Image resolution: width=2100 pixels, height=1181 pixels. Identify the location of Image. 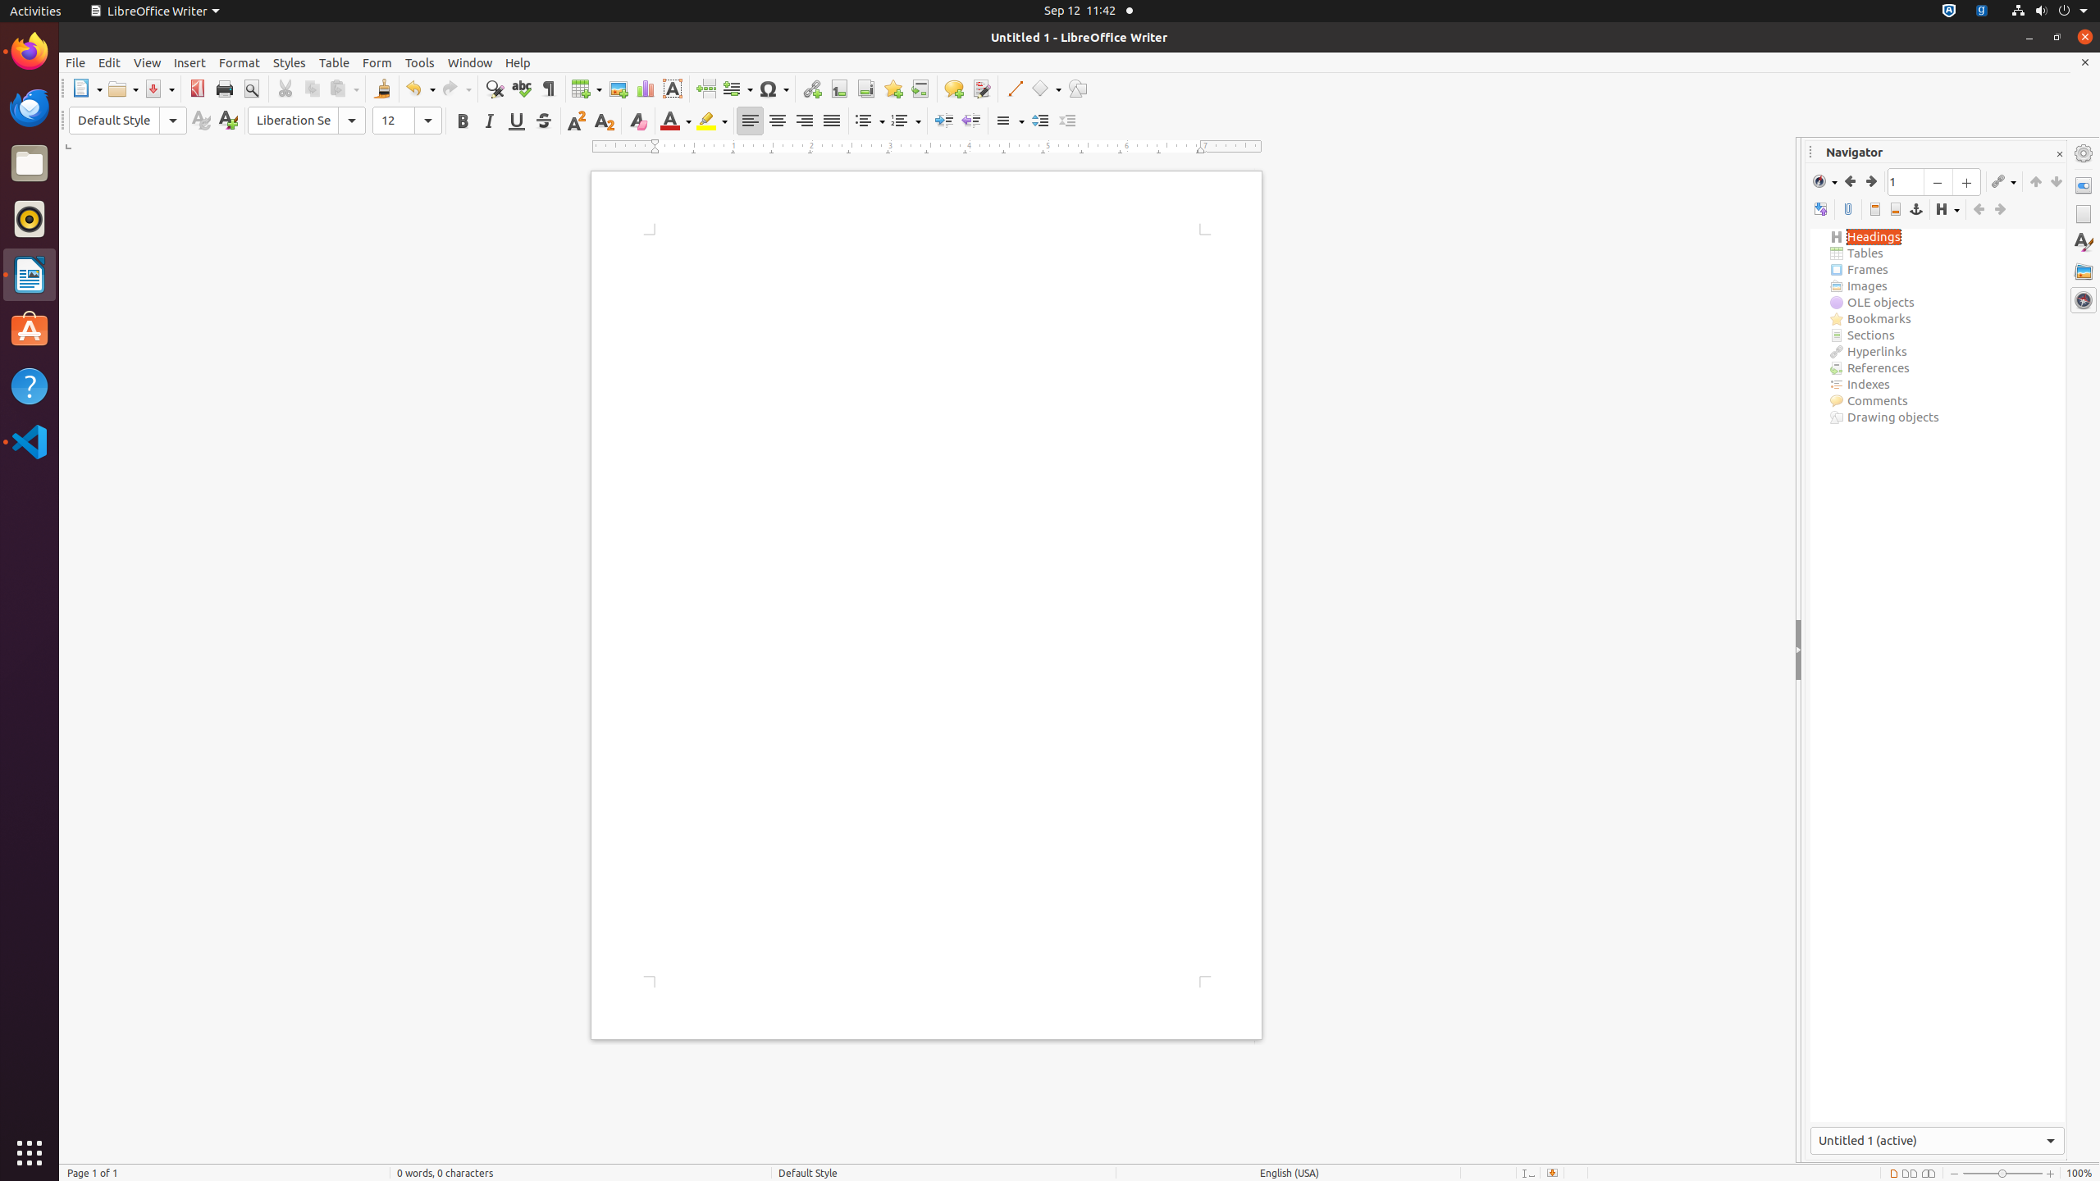
(619, 89).